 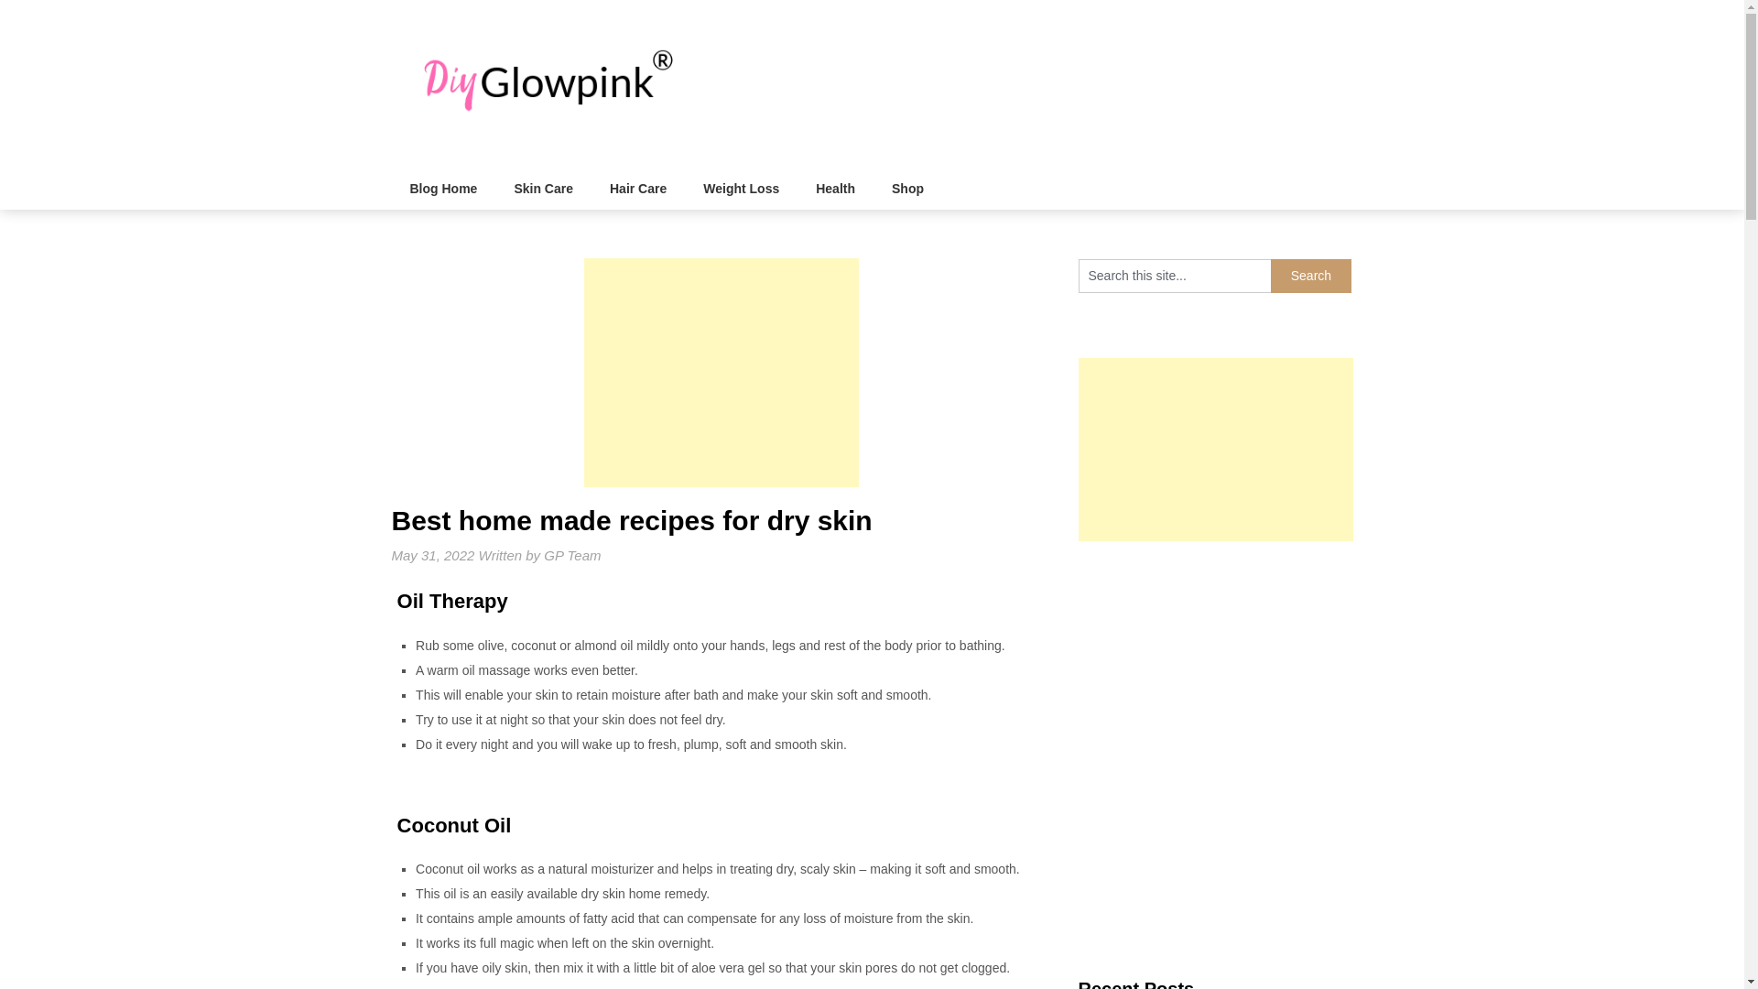 I want to click on Skin Care, so click(x=543, y=189).